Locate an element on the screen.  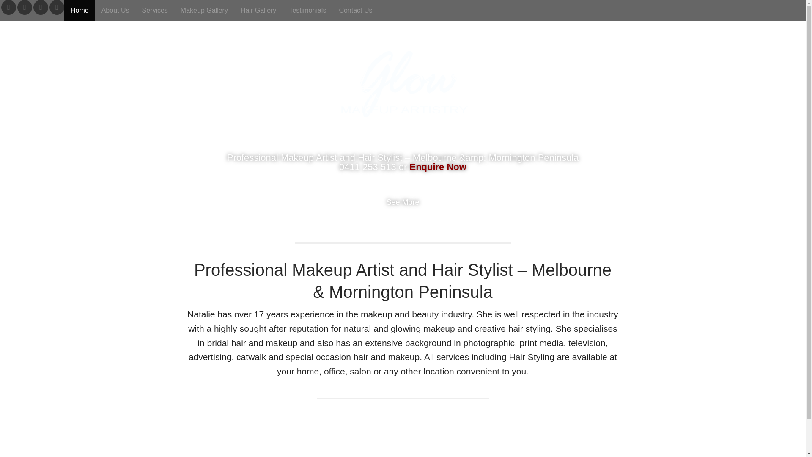
About Us is located at coordinates (115, 10).